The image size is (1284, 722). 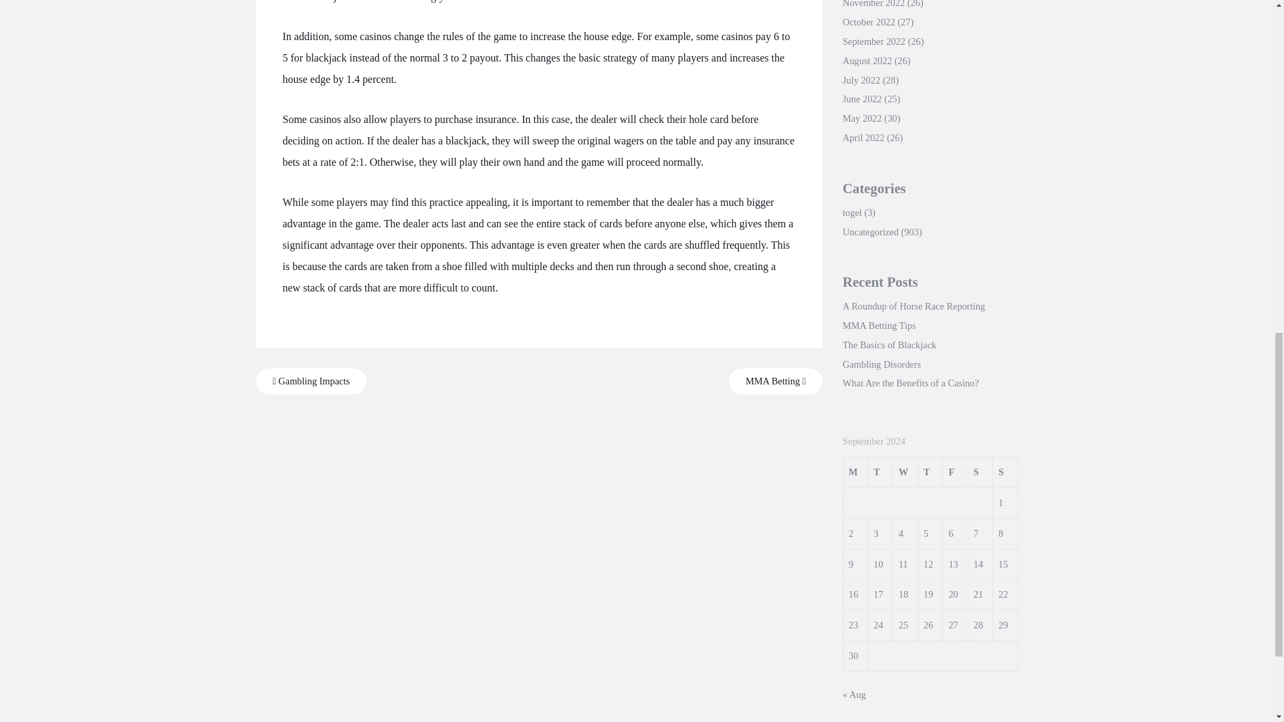 I want to click on May 2022, so click(x=862, y=118).